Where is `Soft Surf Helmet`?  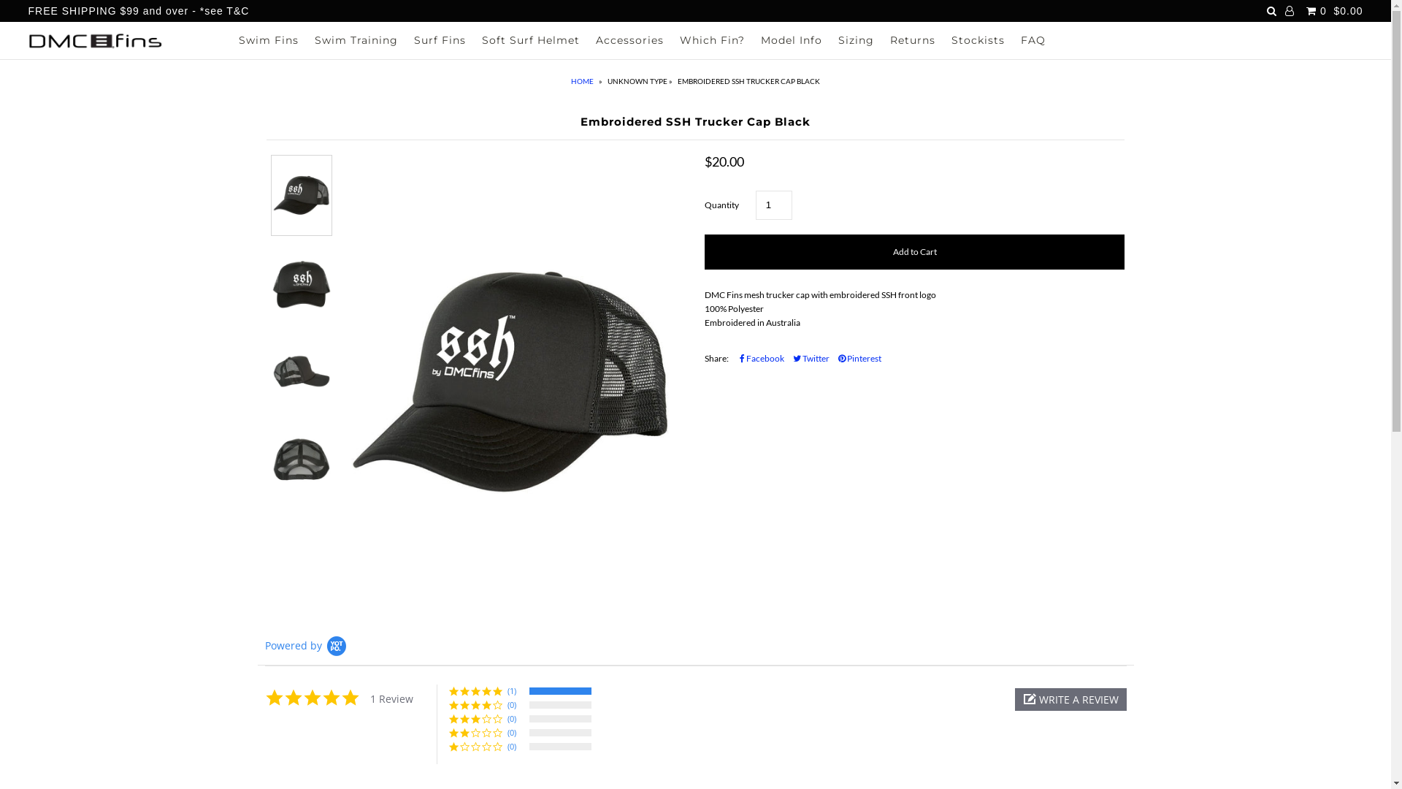
Soft Surf Helmet is located at coordinates (531, 40).